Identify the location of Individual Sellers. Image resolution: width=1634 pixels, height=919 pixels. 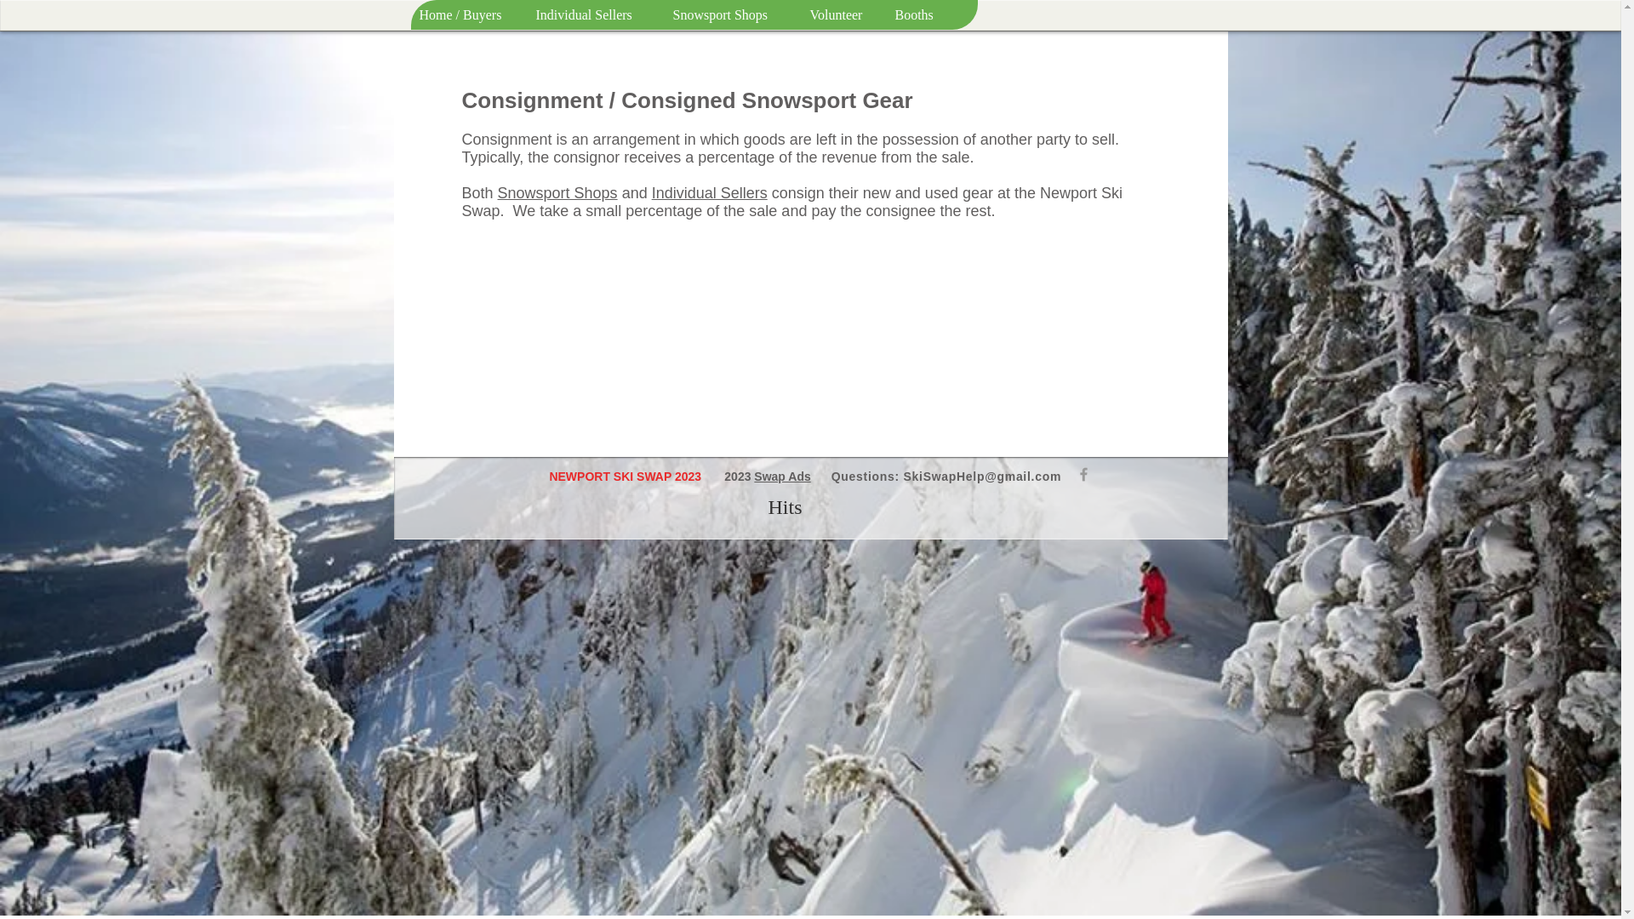
(710, 192).